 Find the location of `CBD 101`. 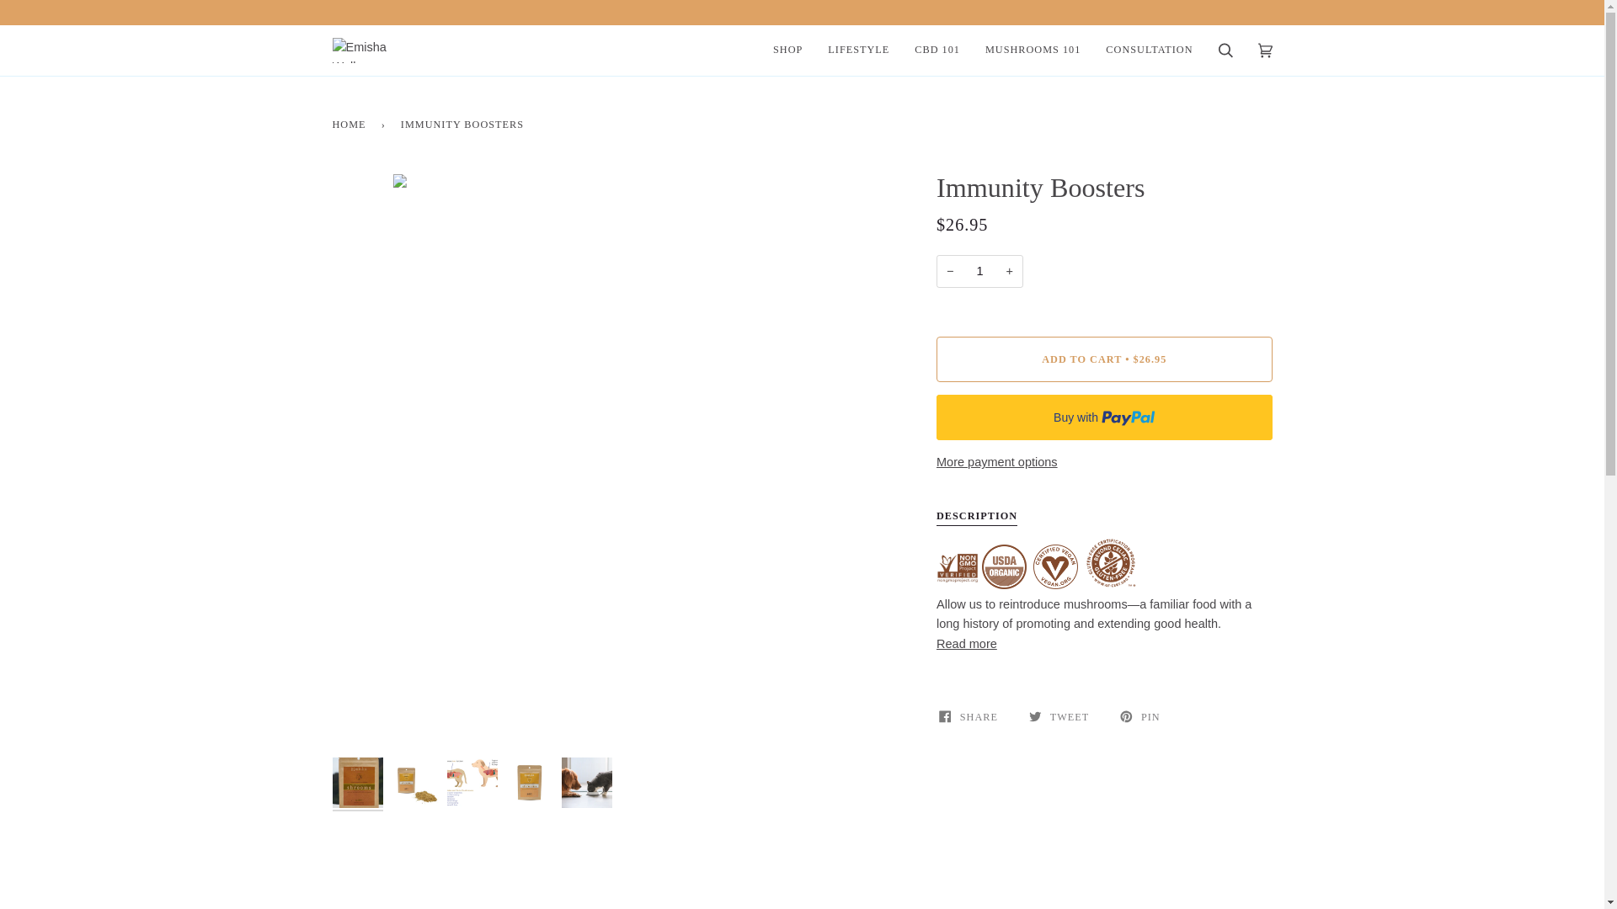

CBD 101 is located at coordinates (937, 50).